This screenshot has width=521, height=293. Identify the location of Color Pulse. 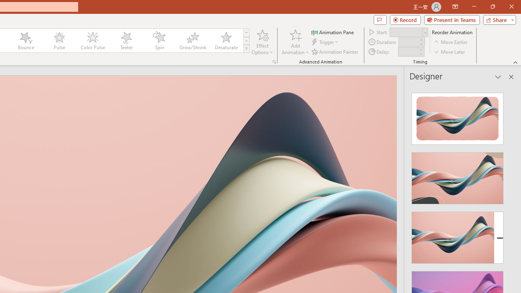
(92, 41).